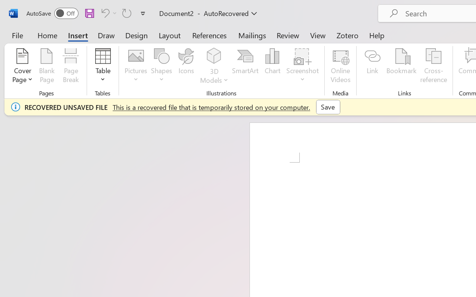  What do you see at coordinates (104, 13) in the screenshot?
I see `Can't Undo` at bounding box center [104, 13].